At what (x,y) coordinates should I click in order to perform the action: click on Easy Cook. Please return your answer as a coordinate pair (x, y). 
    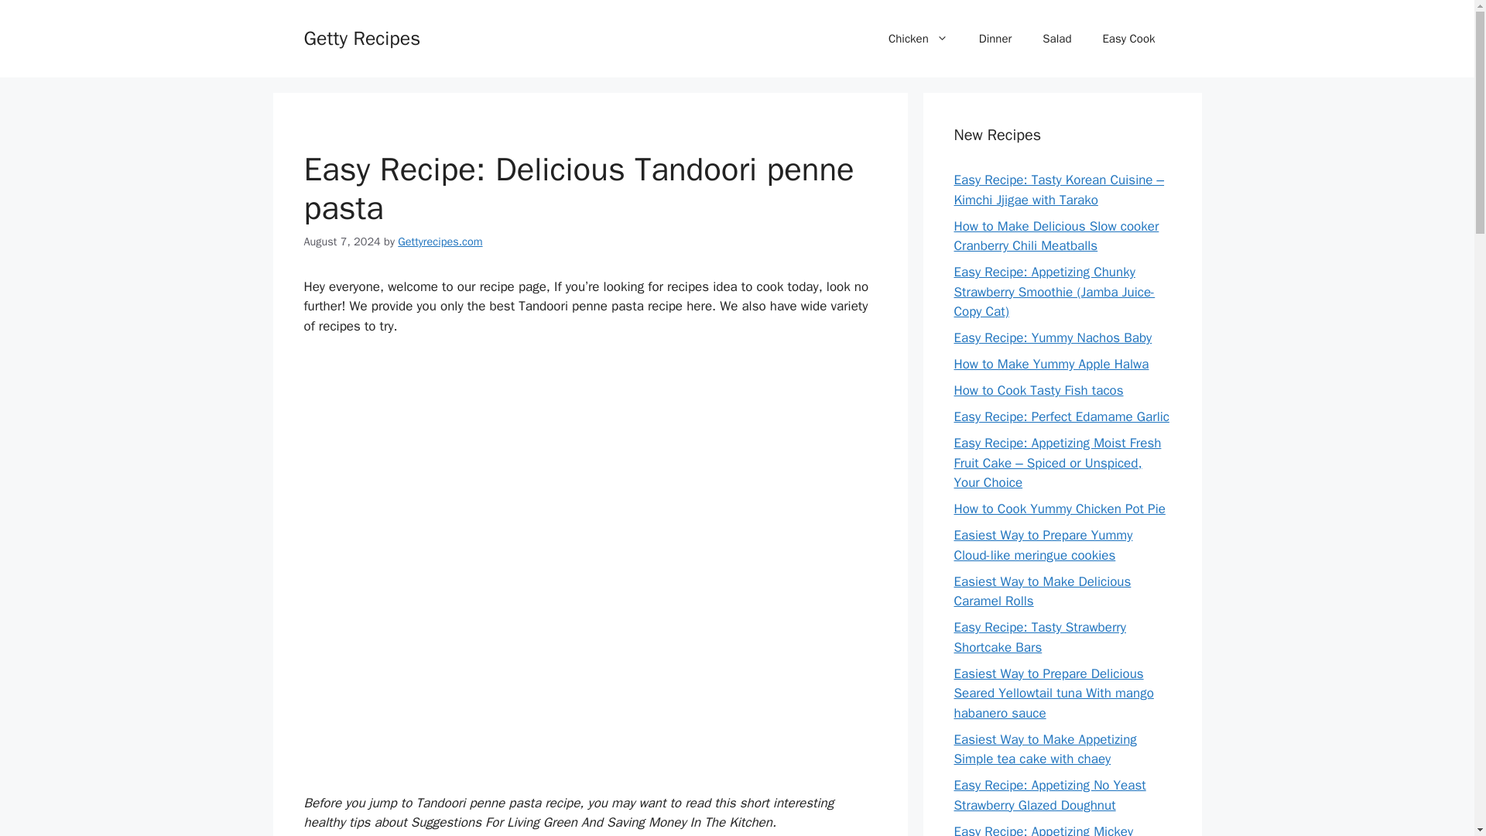
    Looking at the image, I should click on (1128, 39).